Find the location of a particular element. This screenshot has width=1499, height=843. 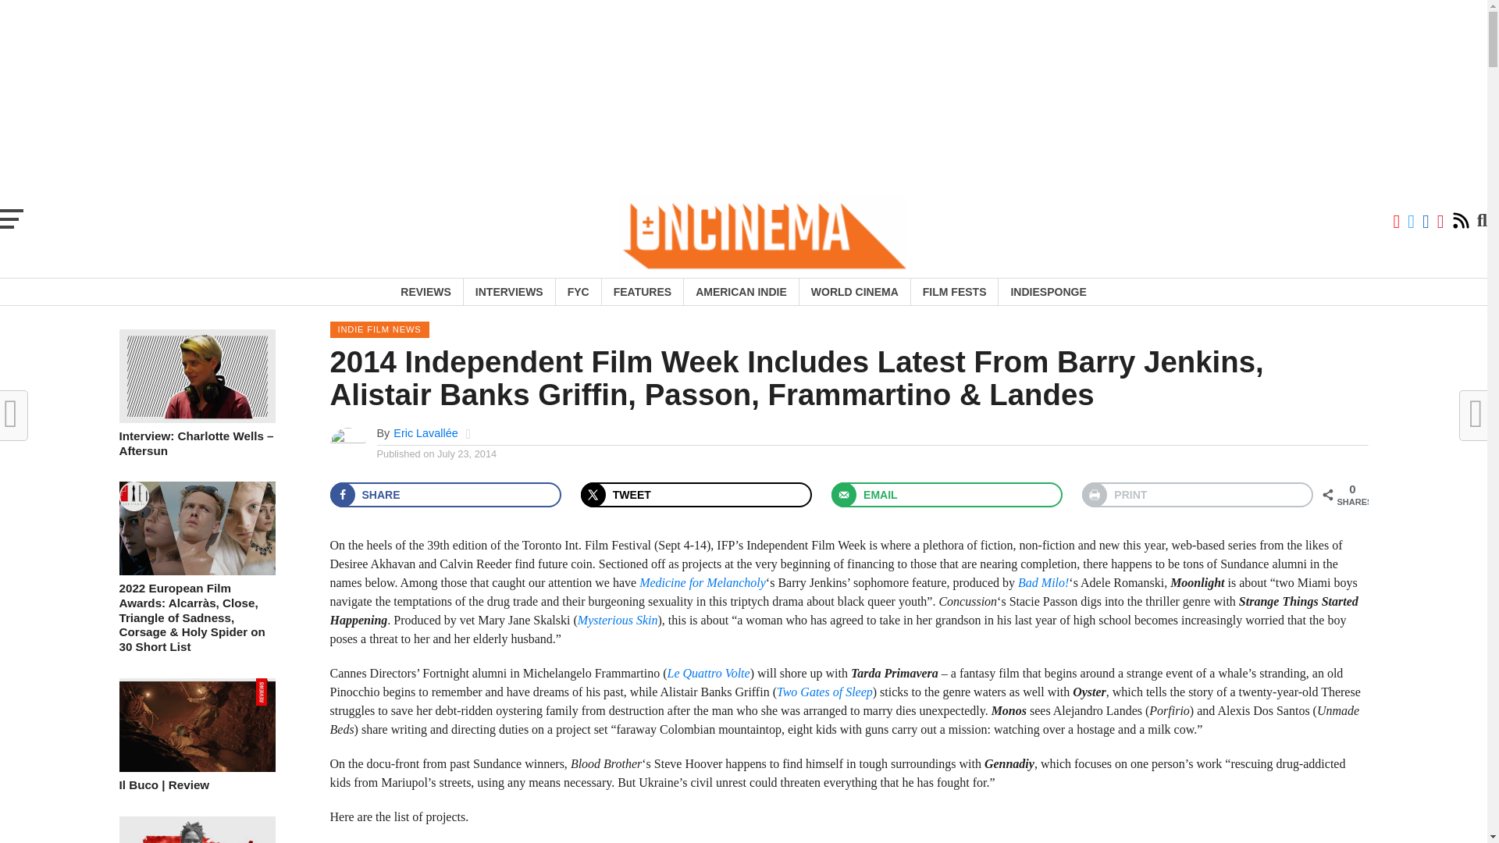

Share on X is located at coordinates (696, 495).